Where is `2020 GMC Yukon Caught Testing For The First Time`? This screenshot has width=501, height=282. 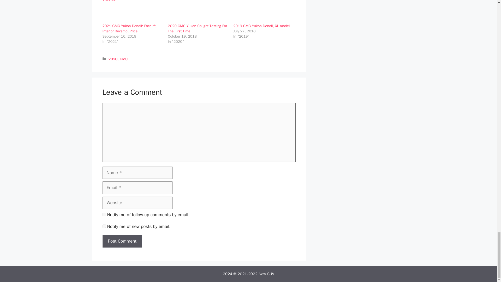
2020 GMC Yukon Caught Testing For The First Time is located at coordinates (197, 28).